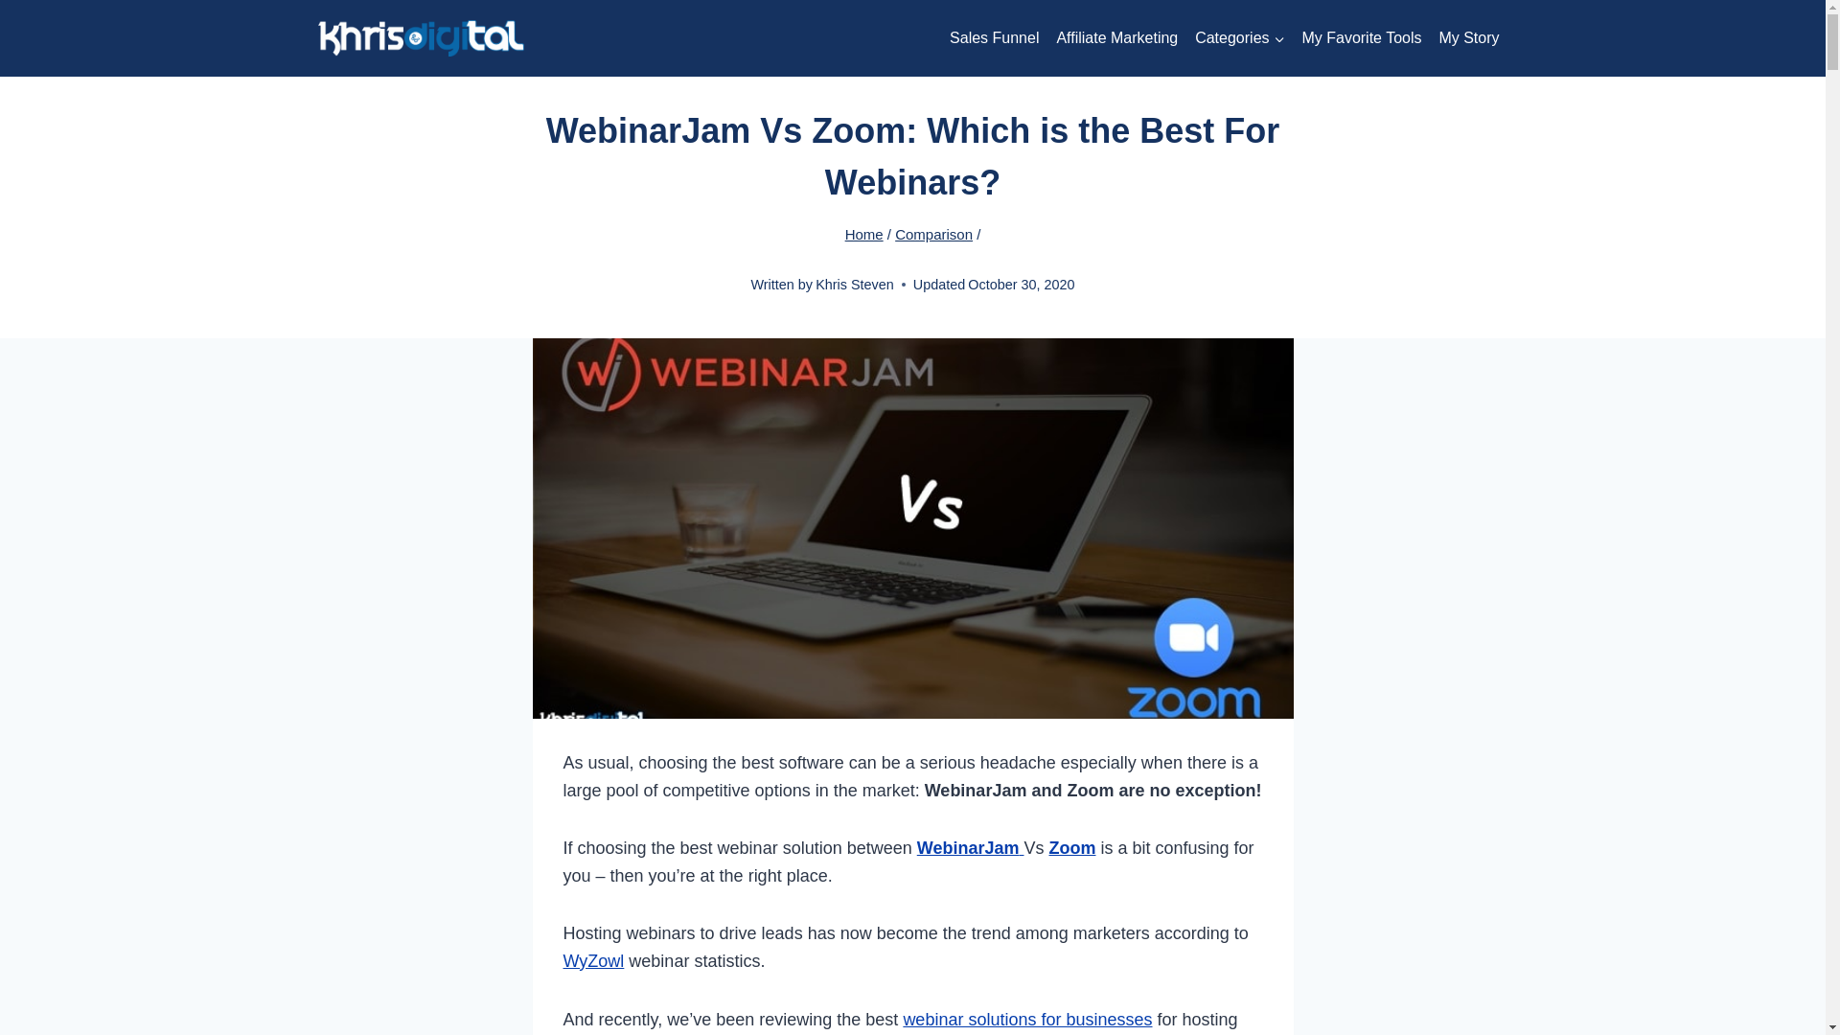 Image resolution: width=1840 pixels, height=1035 pixels. I want to click on WebinarJam, so click(970, 847).